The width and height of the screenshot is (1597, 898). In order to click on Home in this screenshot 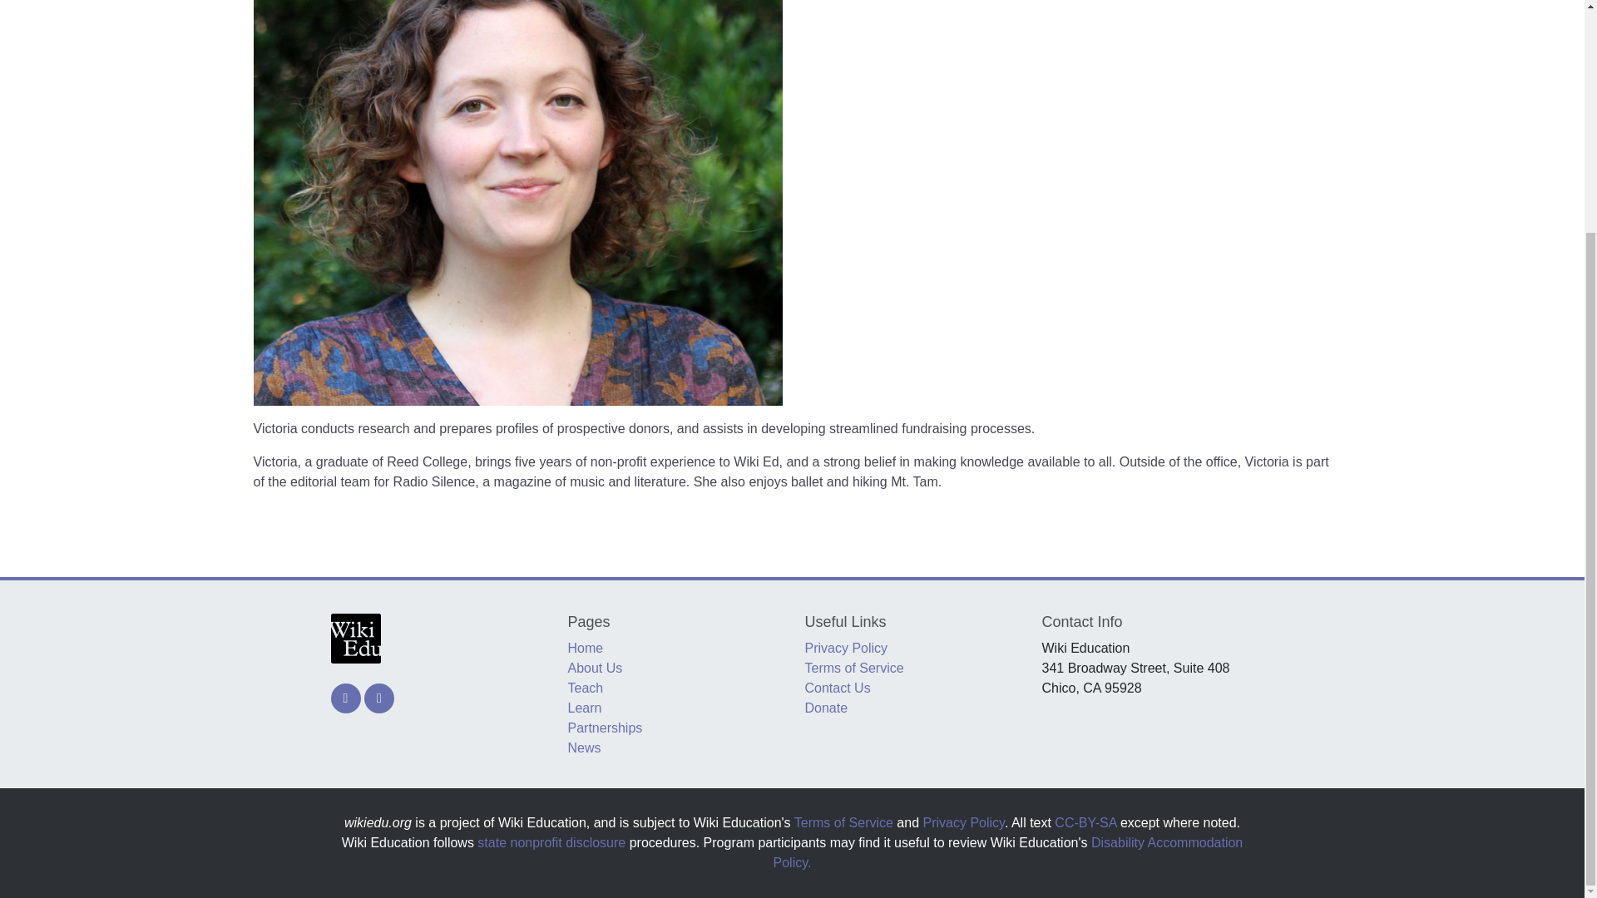, I will do `click(585, 649)`.